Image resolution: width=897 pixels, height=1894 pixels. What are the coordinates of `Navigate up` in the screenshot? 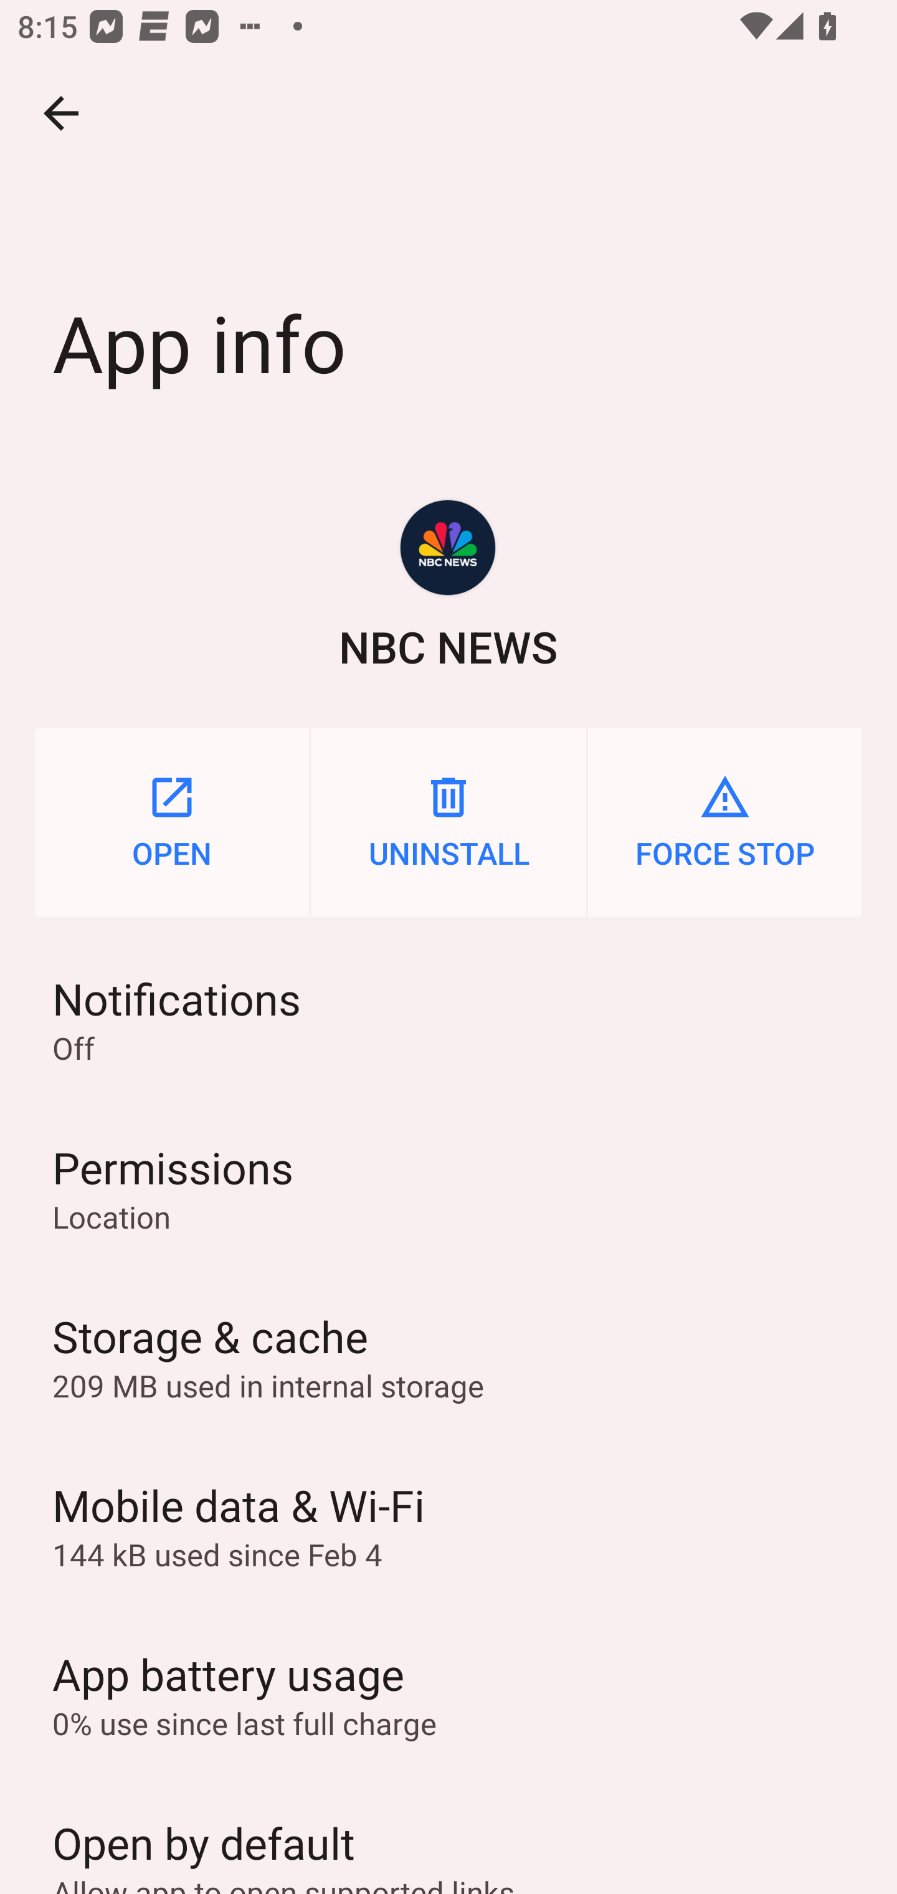 It's located at (61, 113).